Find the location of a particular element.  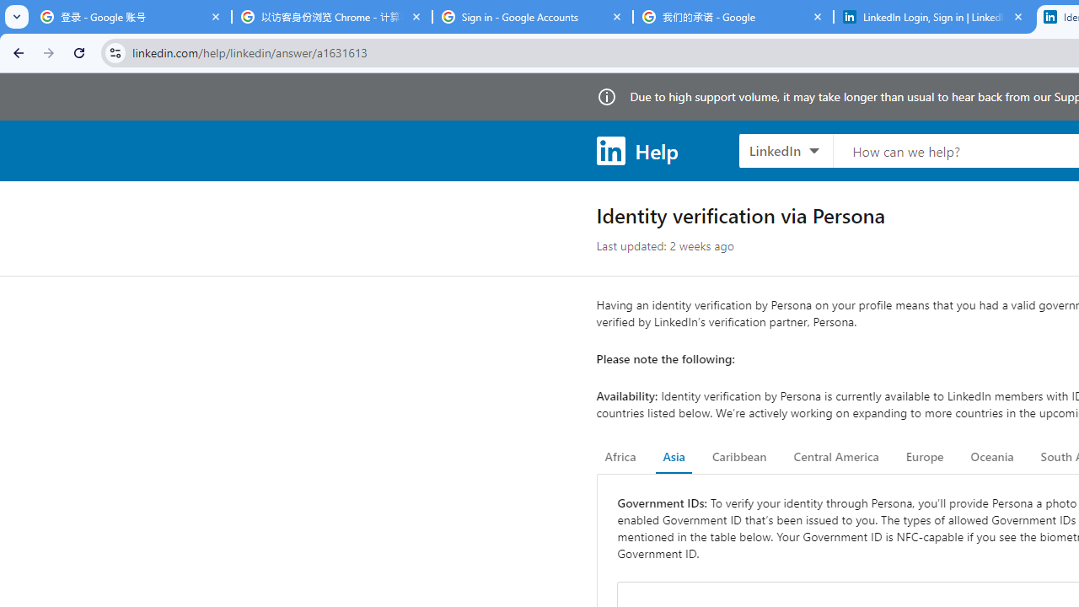

Oceania is located at coordinates (991, 457).